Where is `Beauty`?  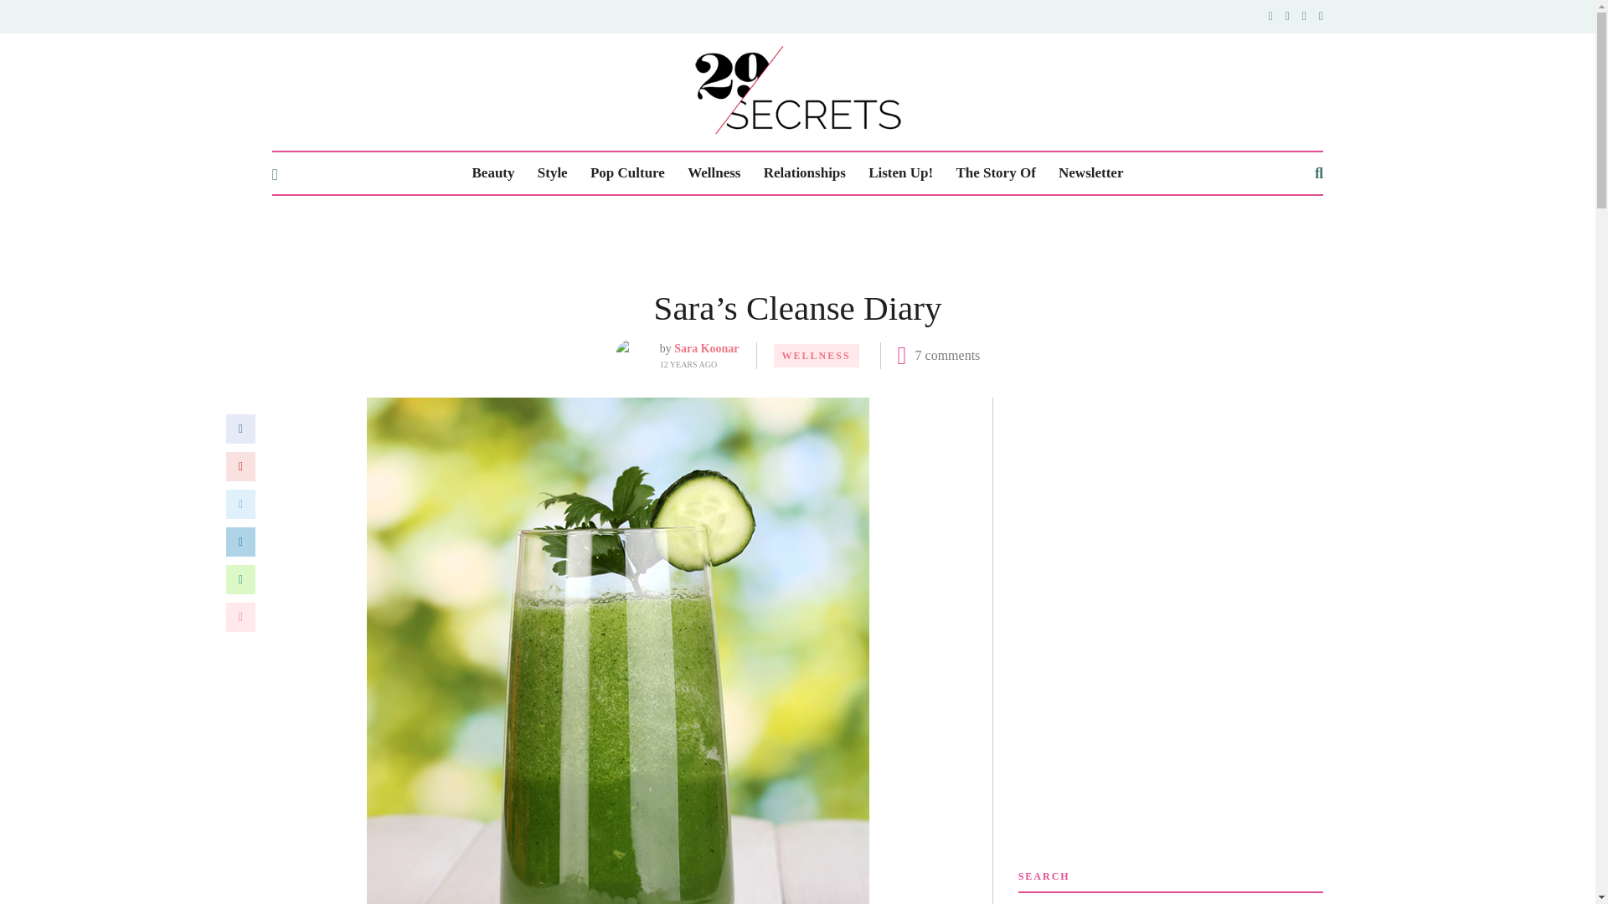 Beauty is located at coordinates (493, 173).